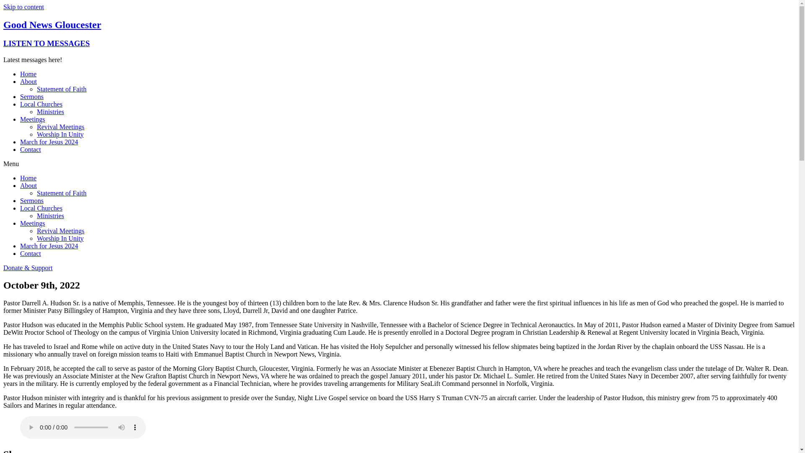 Image resolution: width=805 pixels, height=453 pixels. Describe the element at coordinates (33, 223) in the screenshot. I see `Meetings` at that location.